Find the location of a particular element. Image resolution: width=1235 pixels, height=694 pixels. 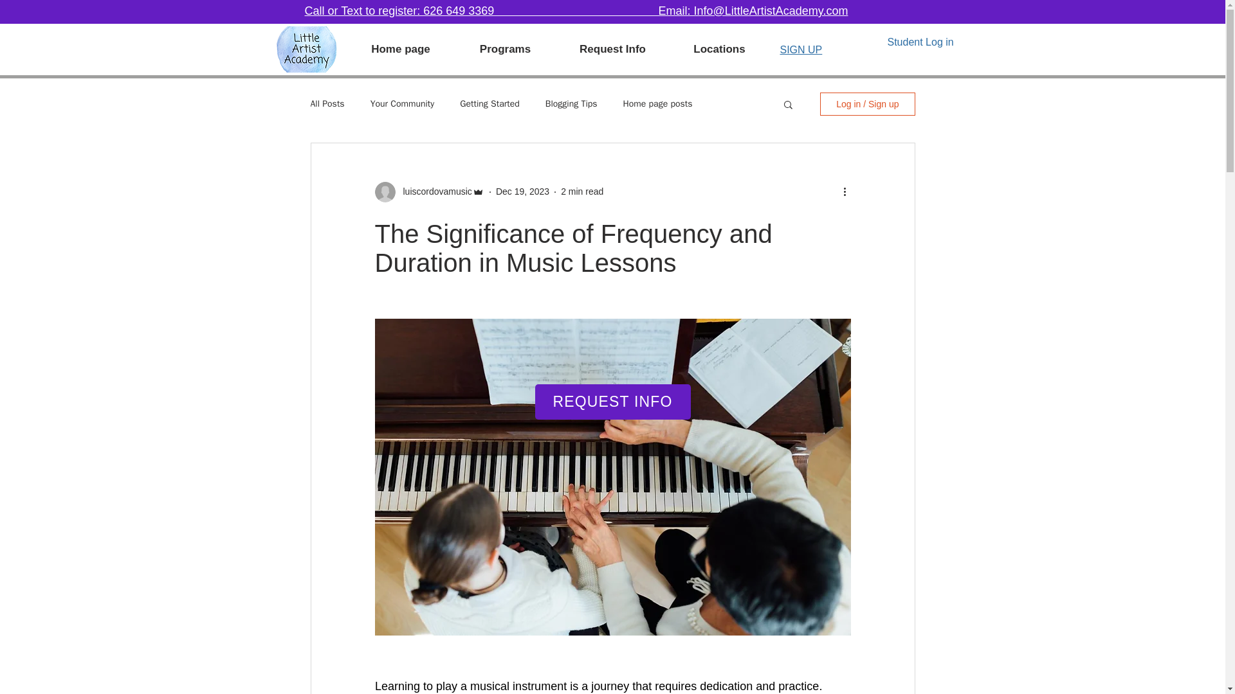

Student Log in is located at coordinates (920, 42).